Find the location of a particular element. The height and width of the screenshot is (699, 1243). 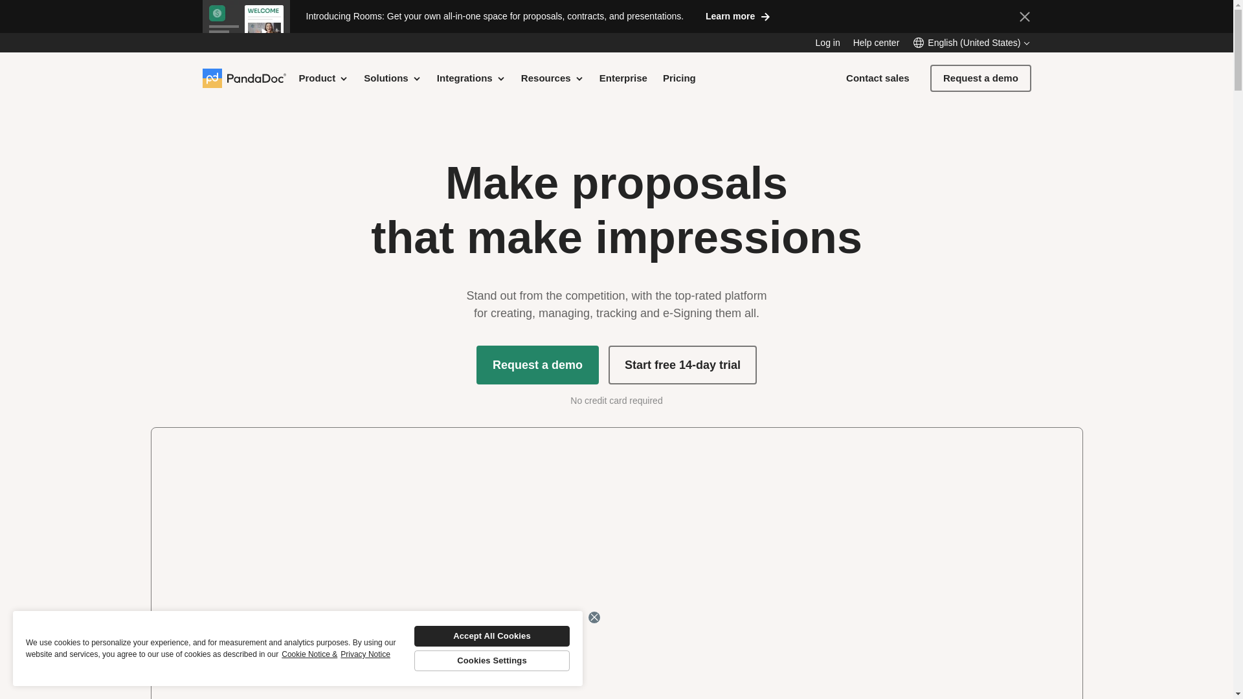

Learn more is located at coordinates (738, 16).